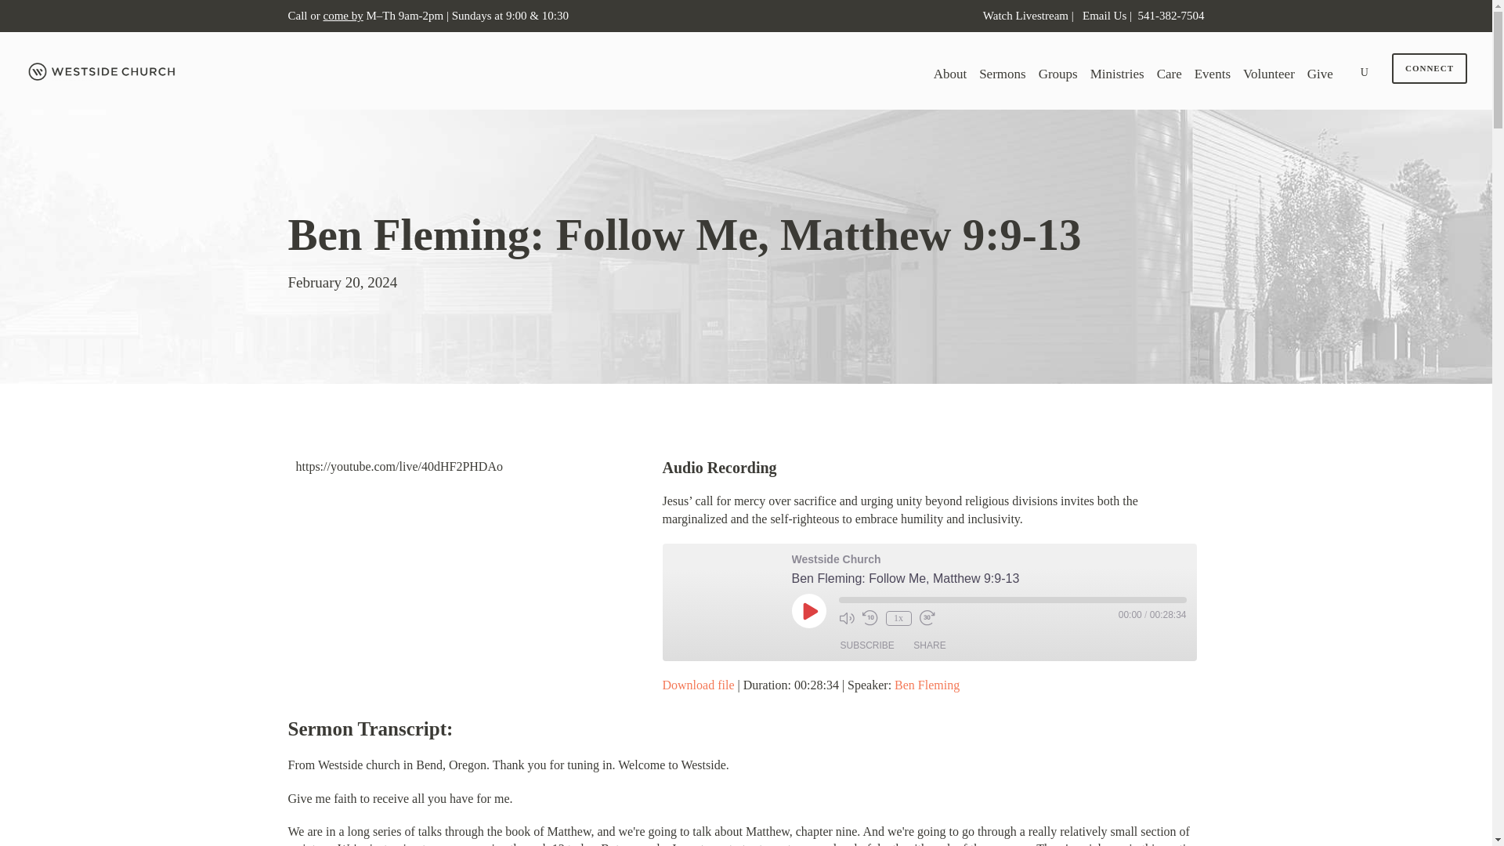 Image resolution: width=1504 pixels, height=846 pixels. Describe the element at coordinates (808, 611) in the screenshot. I see `Play` at that location.